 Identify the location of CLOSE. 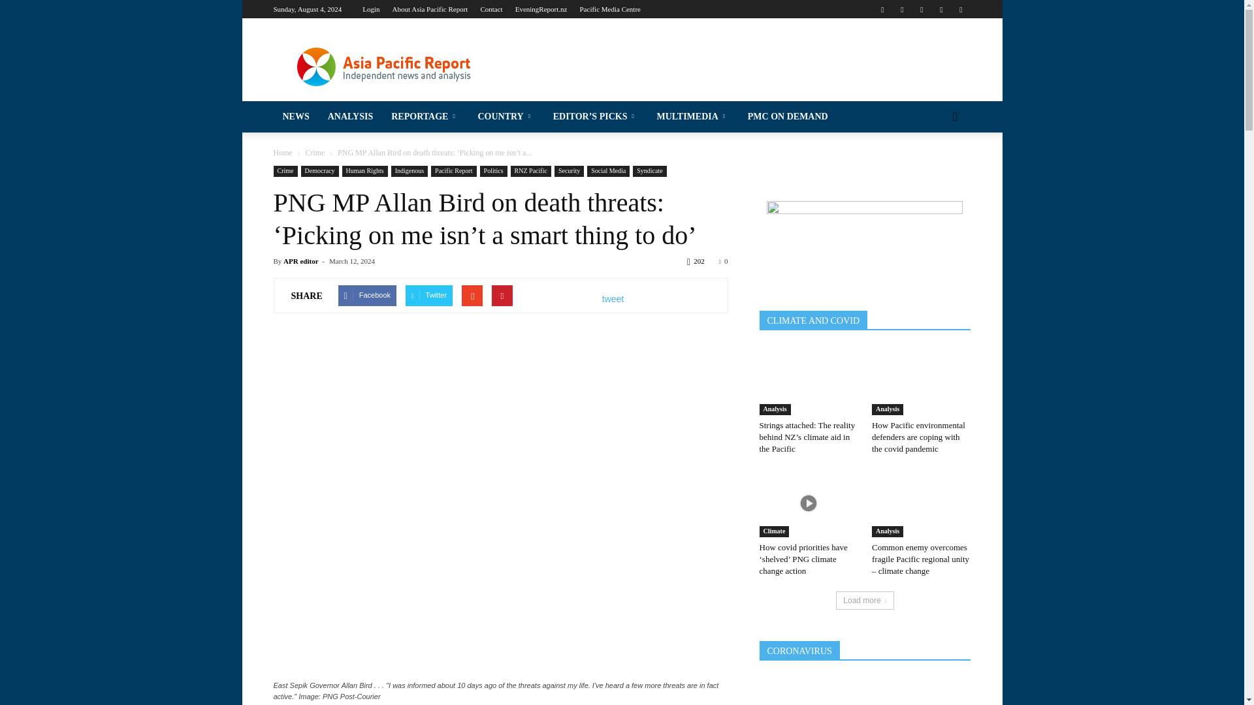
(121, 18).